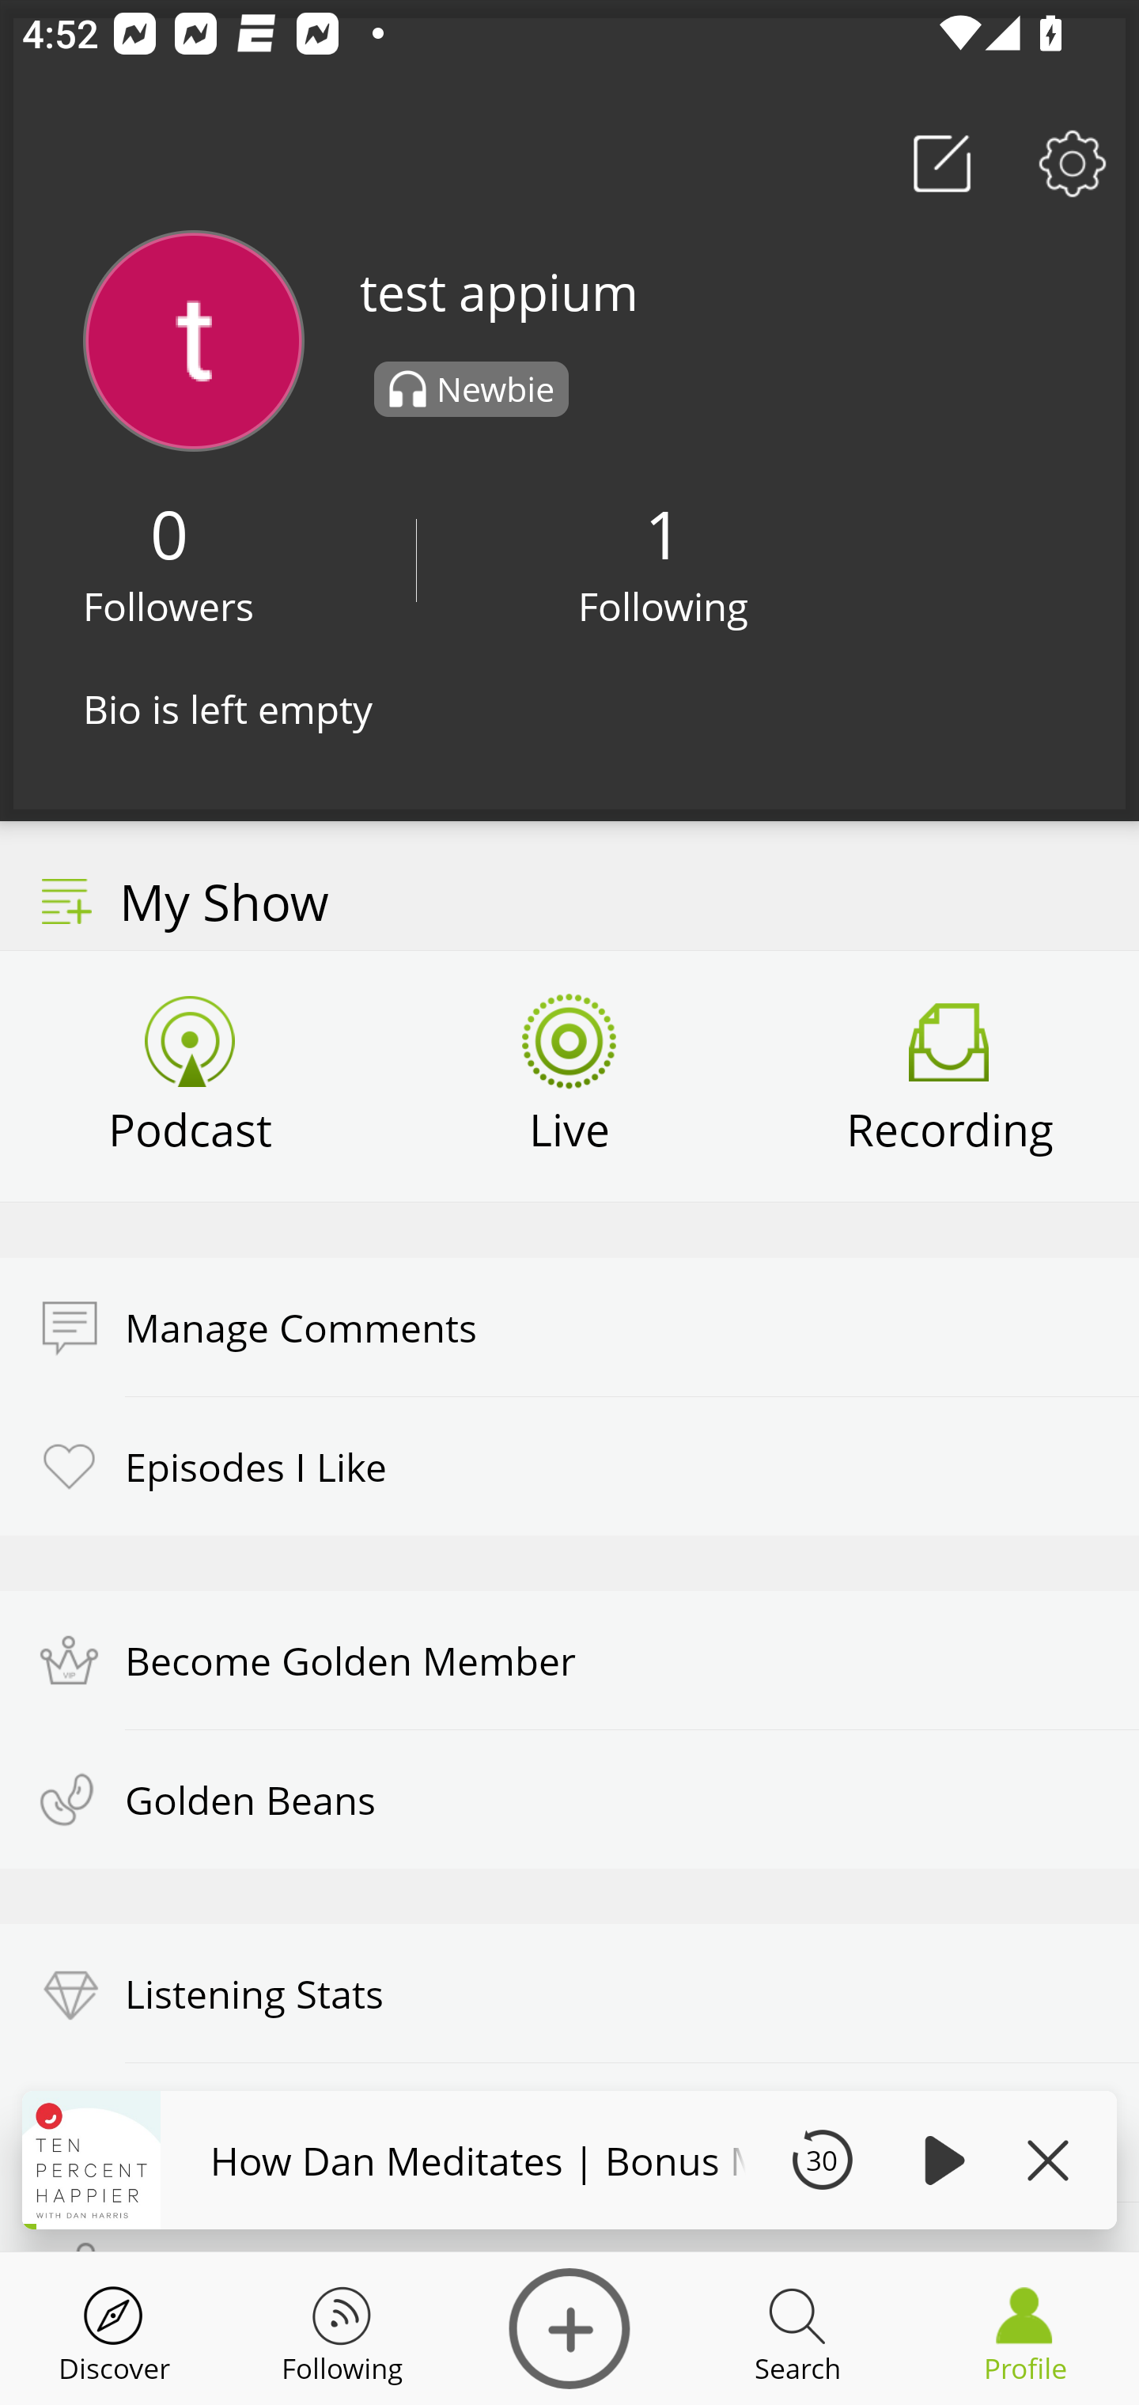 This screenshot has width=1139, height=2405. What do you see at coordinates (797, 2329) in the screenshot?
I see `Discover Search` at bounding box center [797, 2329].